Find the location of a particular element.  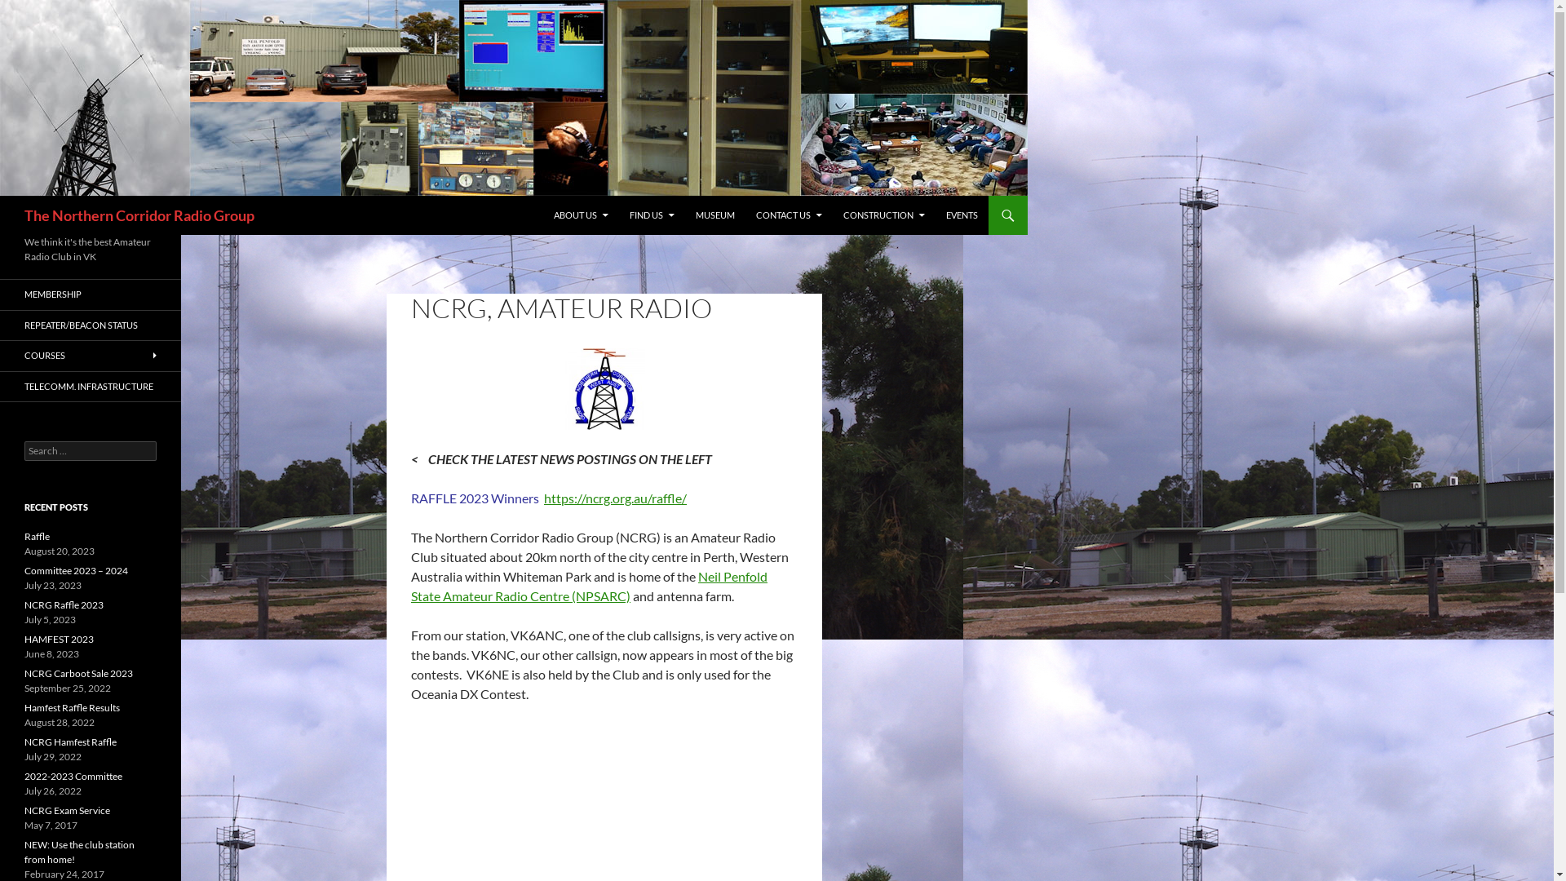

TELECOMM. INFRASTRUCTURE is located at coordinates (91, 387).